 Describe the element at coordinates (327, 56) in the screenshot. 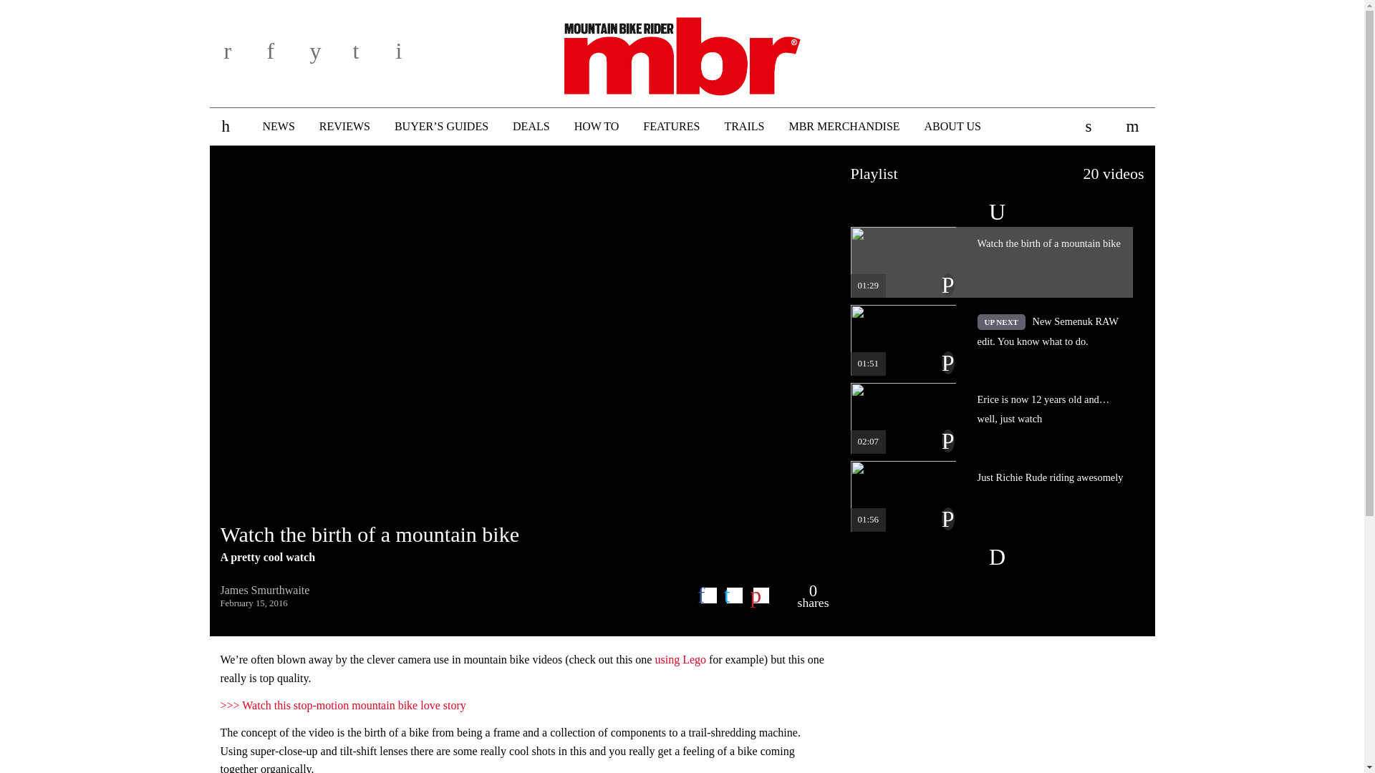

I see `y` at that location.